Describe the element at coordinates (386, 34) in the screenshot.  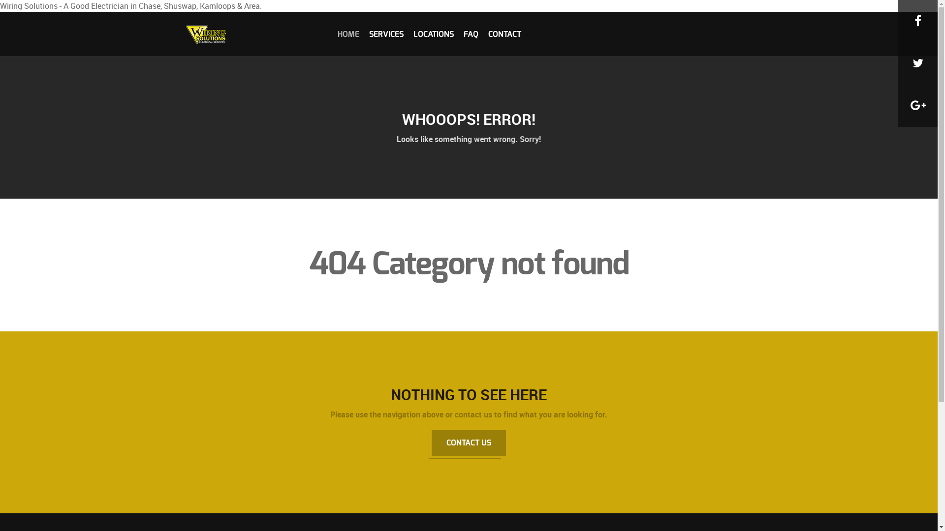
I see `SERVICES` at that location.